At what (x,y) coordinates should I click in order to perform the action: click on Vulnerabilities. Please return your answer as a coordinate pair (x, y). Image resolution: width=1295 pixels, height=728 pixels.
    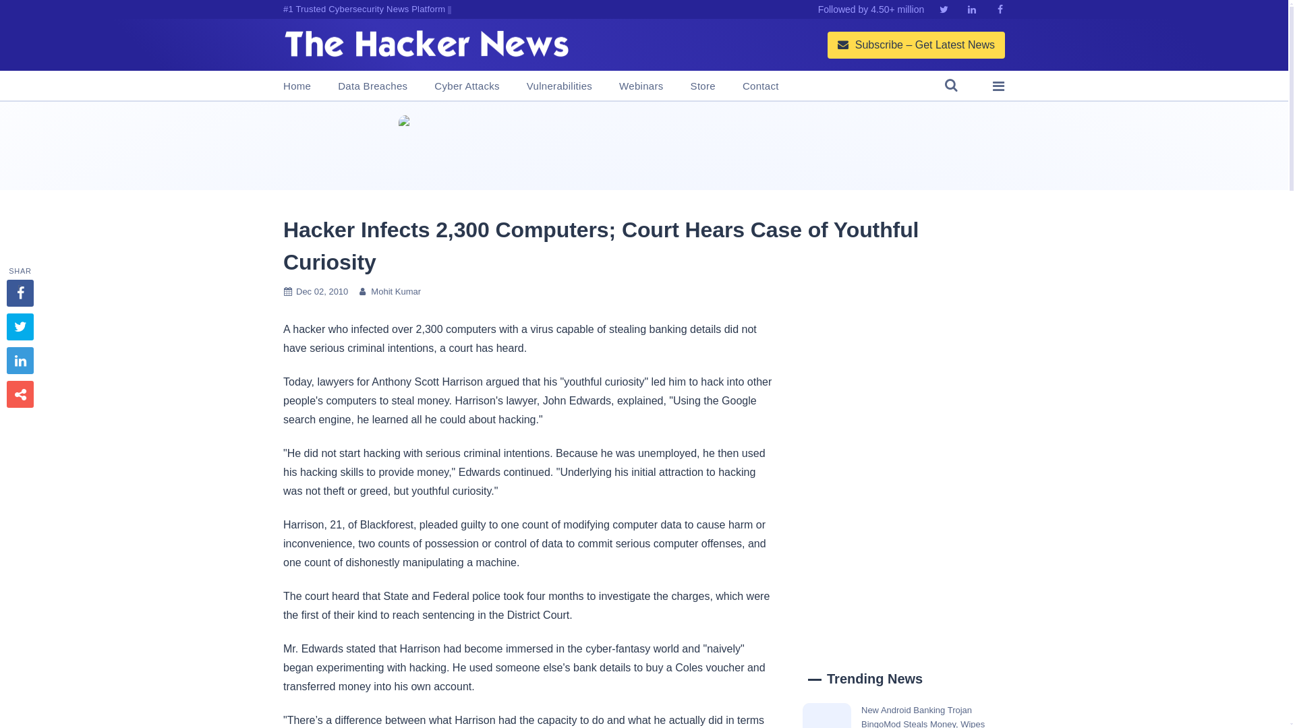
    Looking at the image, I should click on (559, 86).